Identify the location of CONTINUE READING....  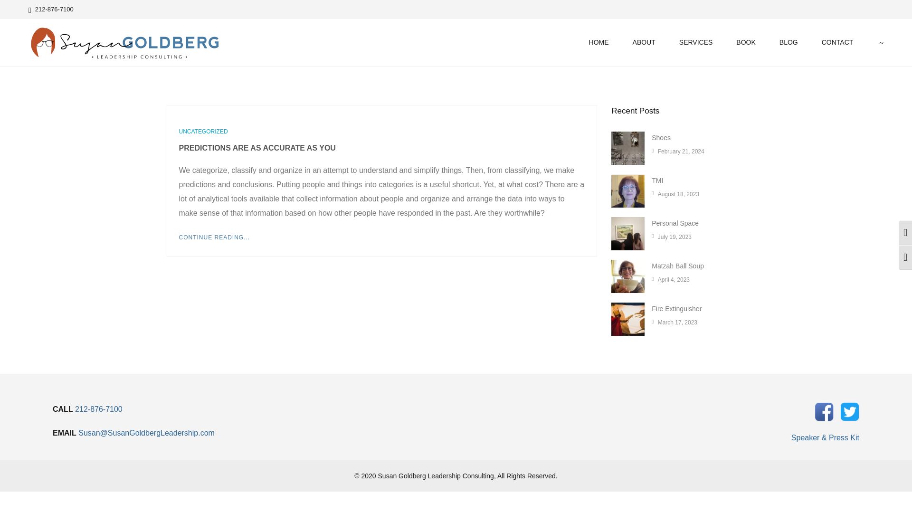
(214, 237).